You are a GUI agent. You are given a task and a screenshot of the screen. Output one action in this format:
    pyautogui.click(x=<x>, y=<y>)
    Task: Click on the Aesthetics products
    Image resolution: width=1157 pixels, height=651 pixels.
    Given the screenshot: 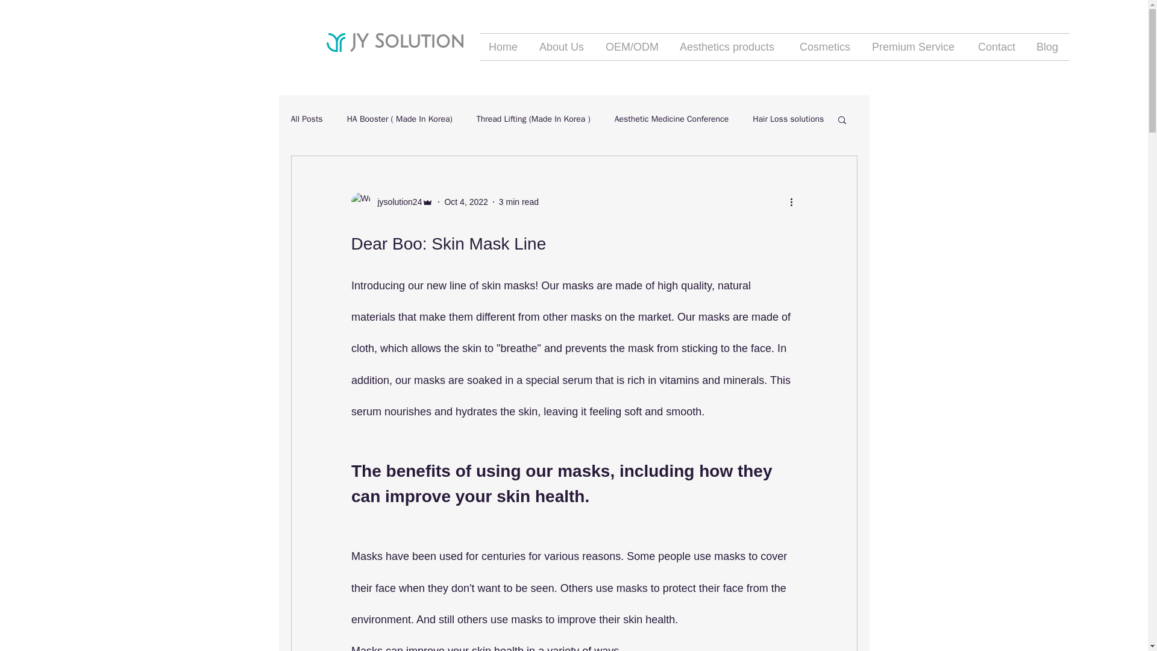 What is the action you would take?
    pyautogui.click(x=730, y=47)
    